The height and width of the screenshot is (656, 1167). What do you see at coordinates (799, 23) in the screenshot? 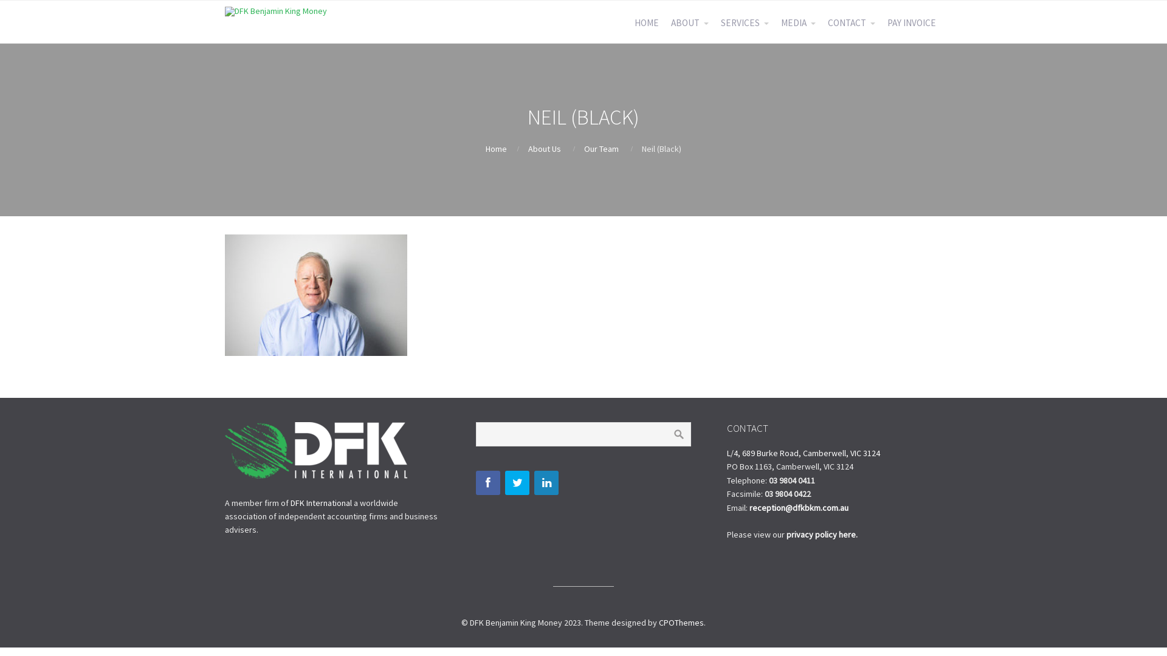
I see `MEDIA` at bounding box center [799, 23].